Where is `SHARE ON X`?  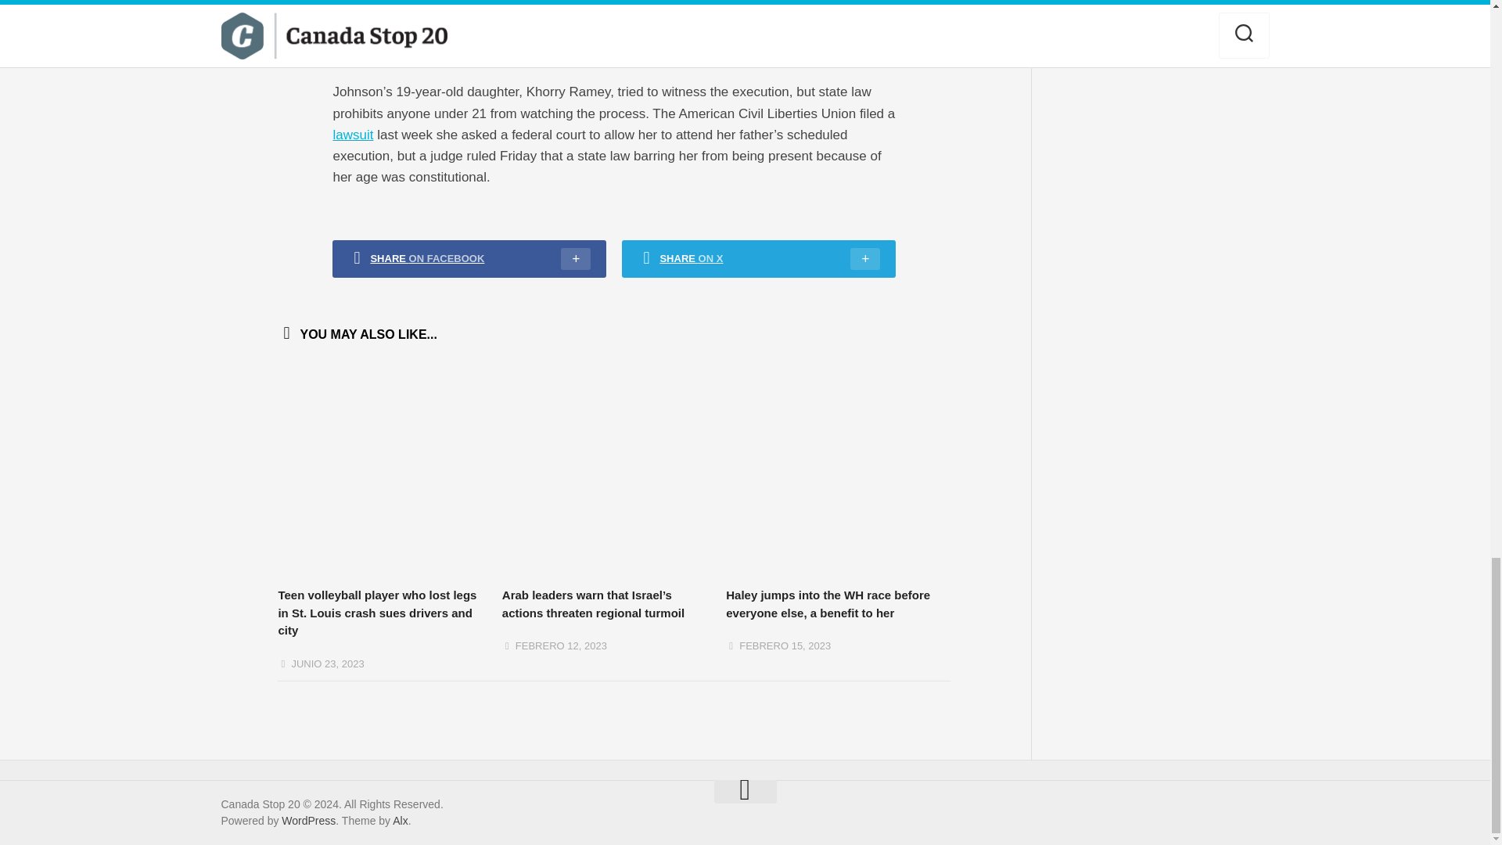
SHARE ON X is located at coordinates (758, 258).